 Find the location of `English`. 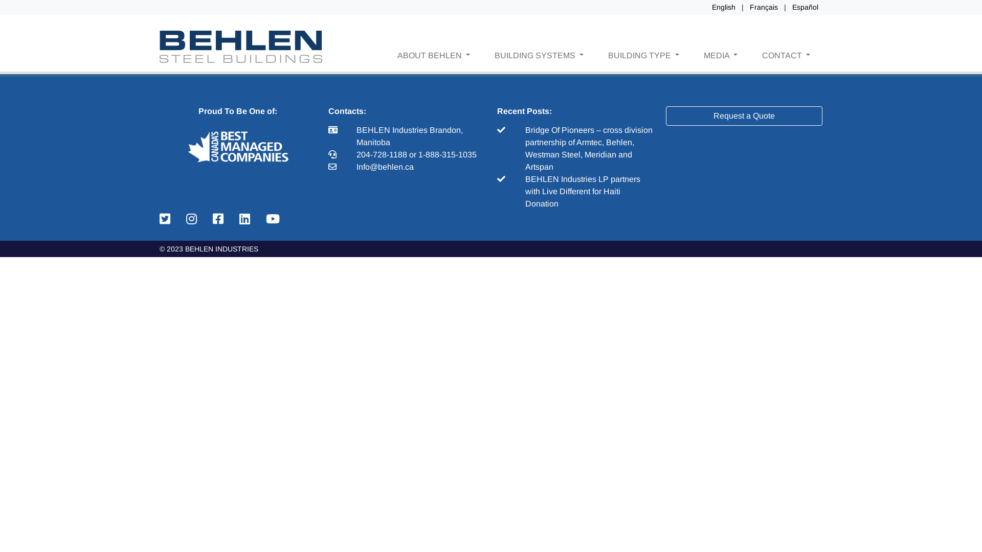

English is located at coordinates (724, 7).